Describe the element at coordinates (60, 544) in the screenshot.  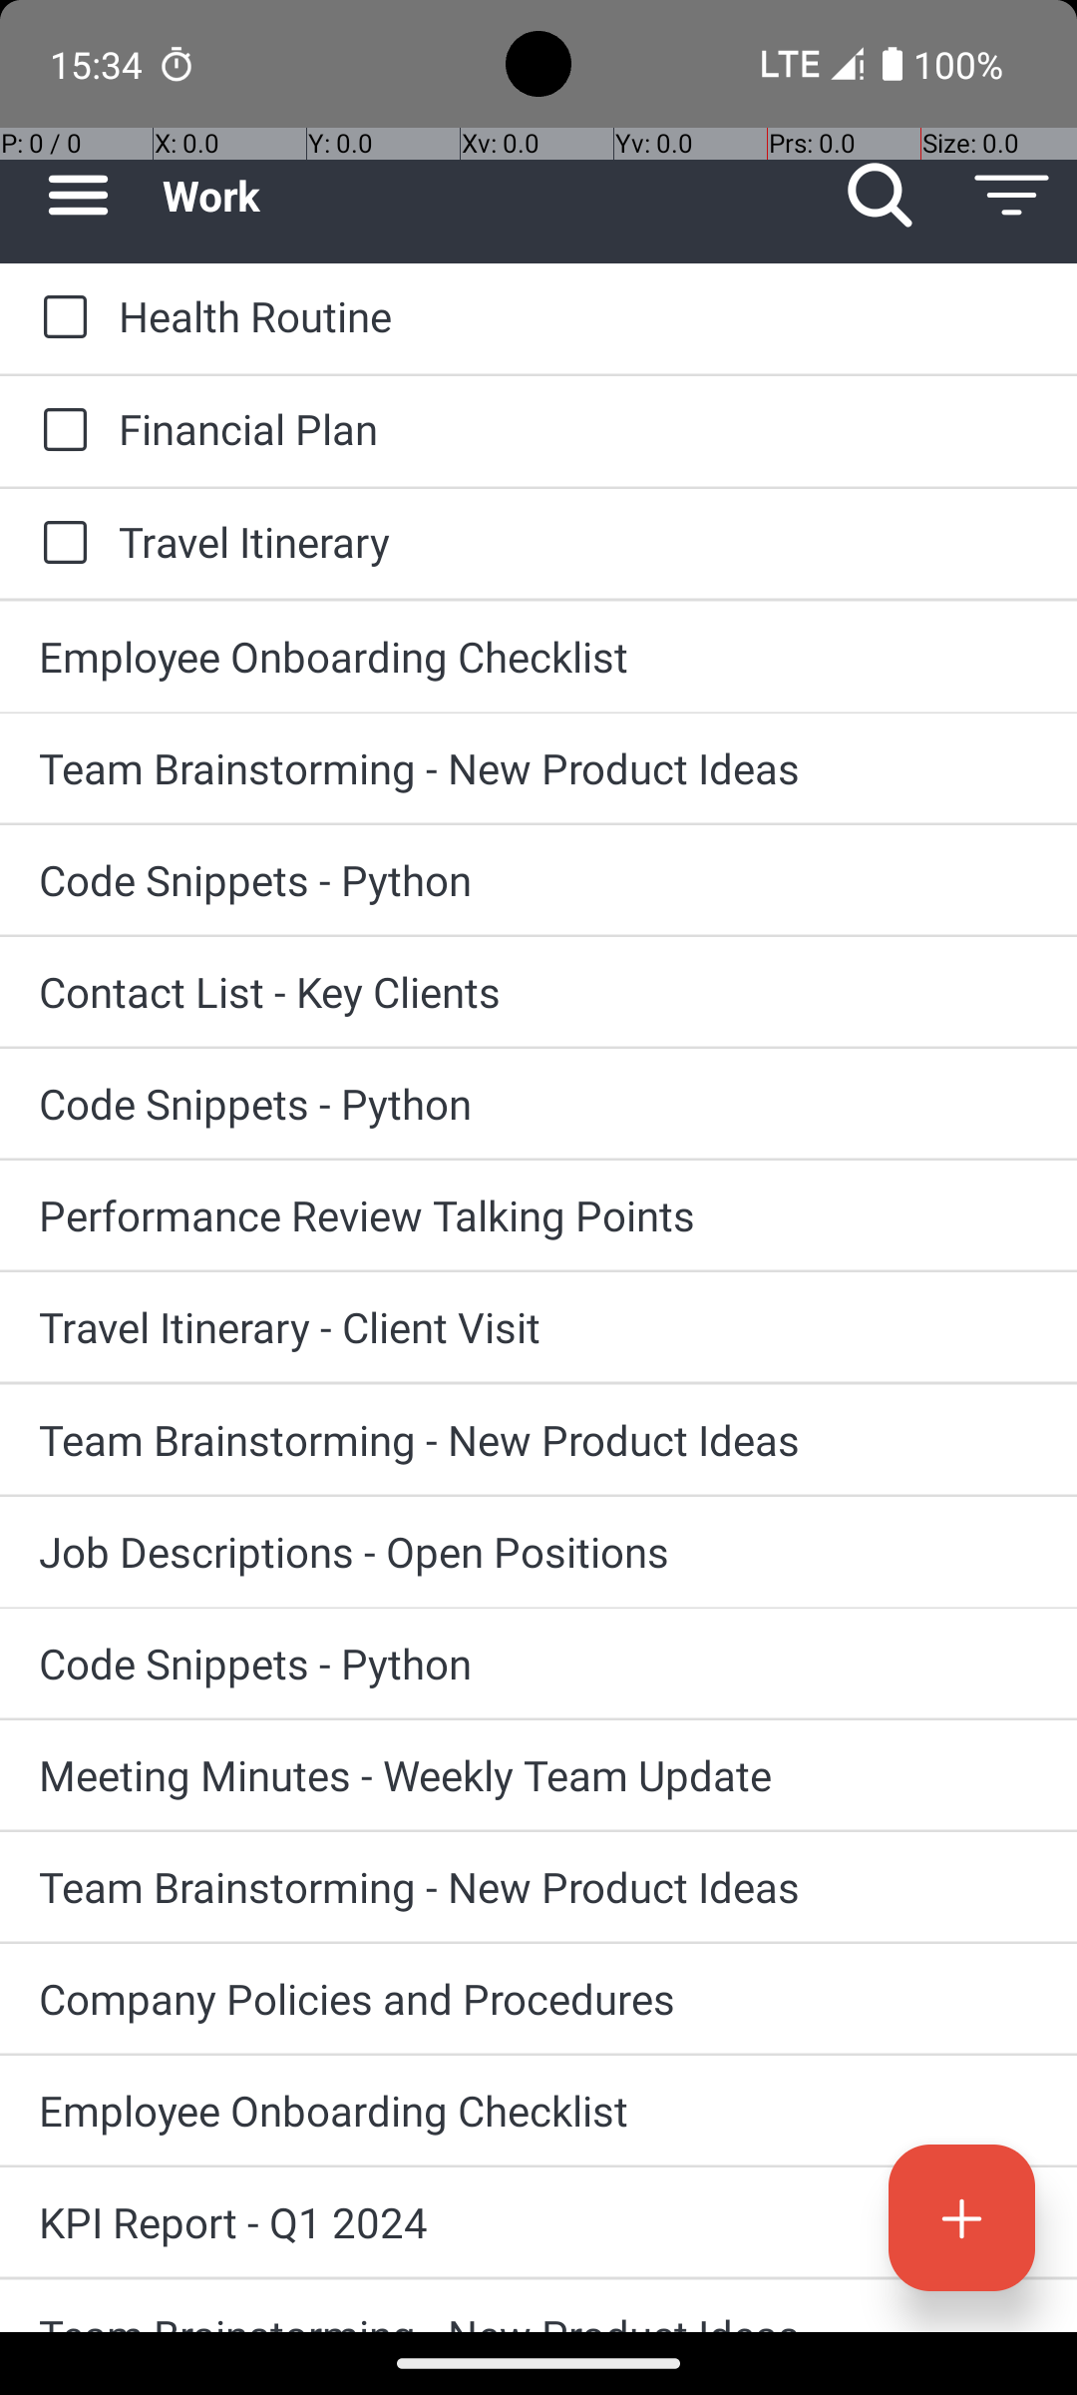
I see `to-do: Travel Itinerary` at that location.